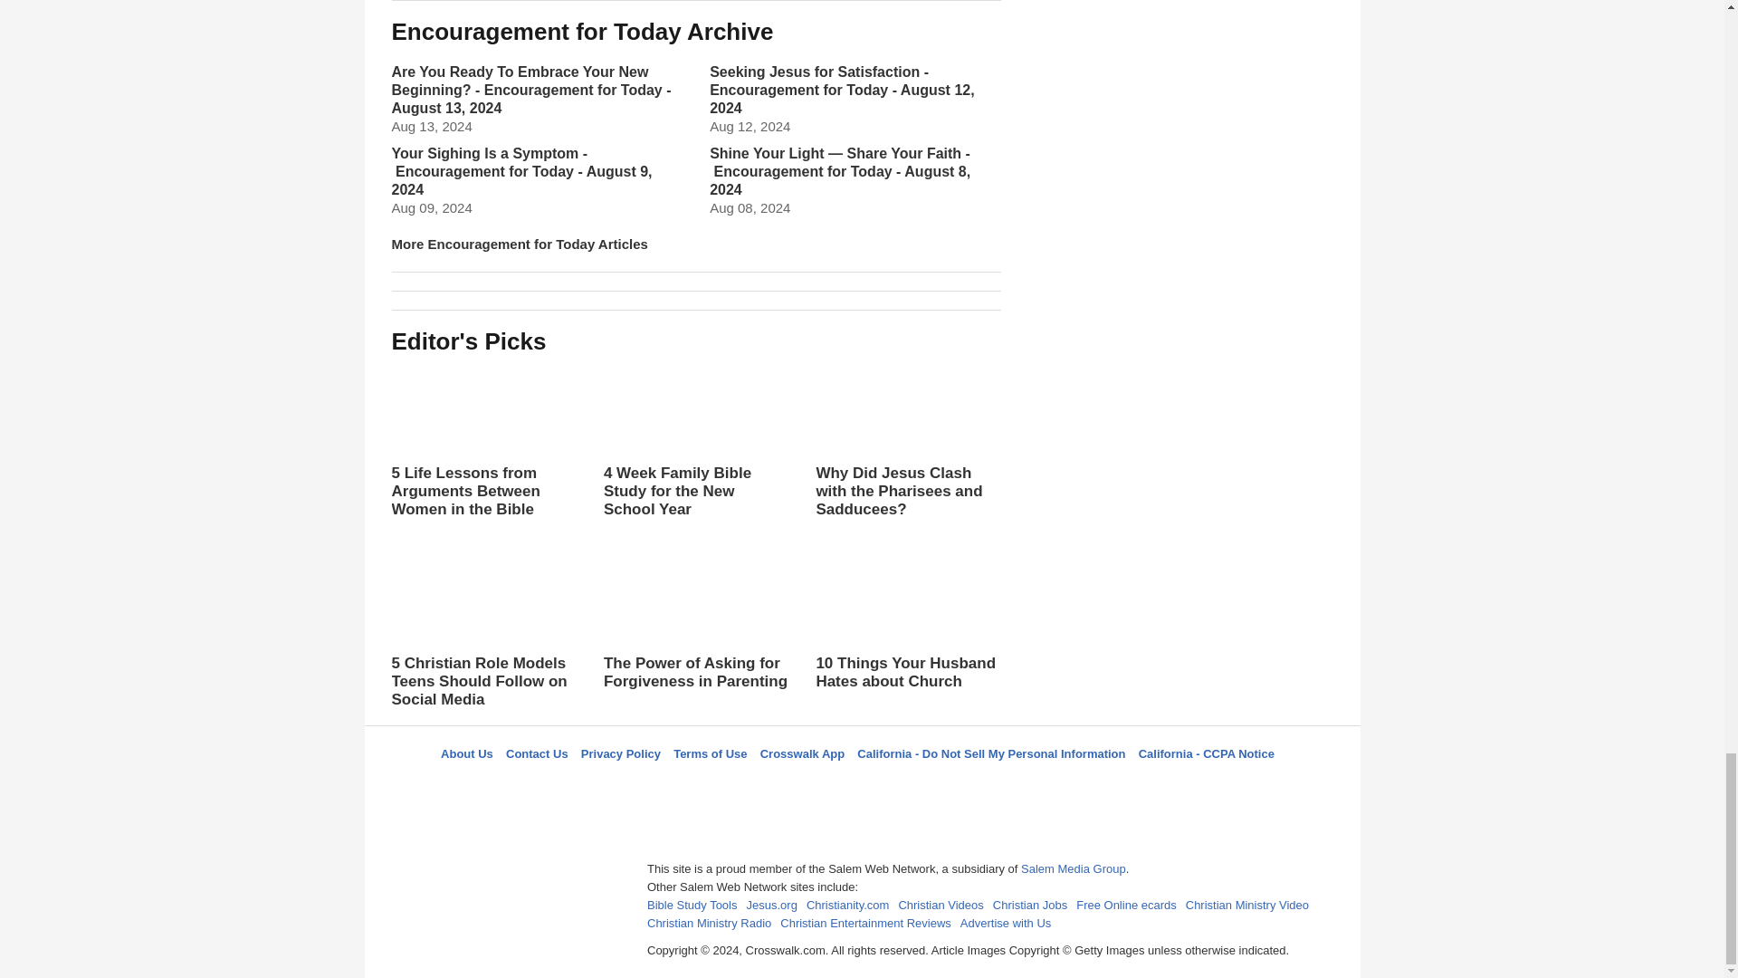 Image resolution: width=1738 pixels, height=978 pixels. What do you see at coordinates (483, 440) in the screenshot?
I see `5 Life Lessons from Arguments Between Women in the Bible` at bounding box center [483, 440].